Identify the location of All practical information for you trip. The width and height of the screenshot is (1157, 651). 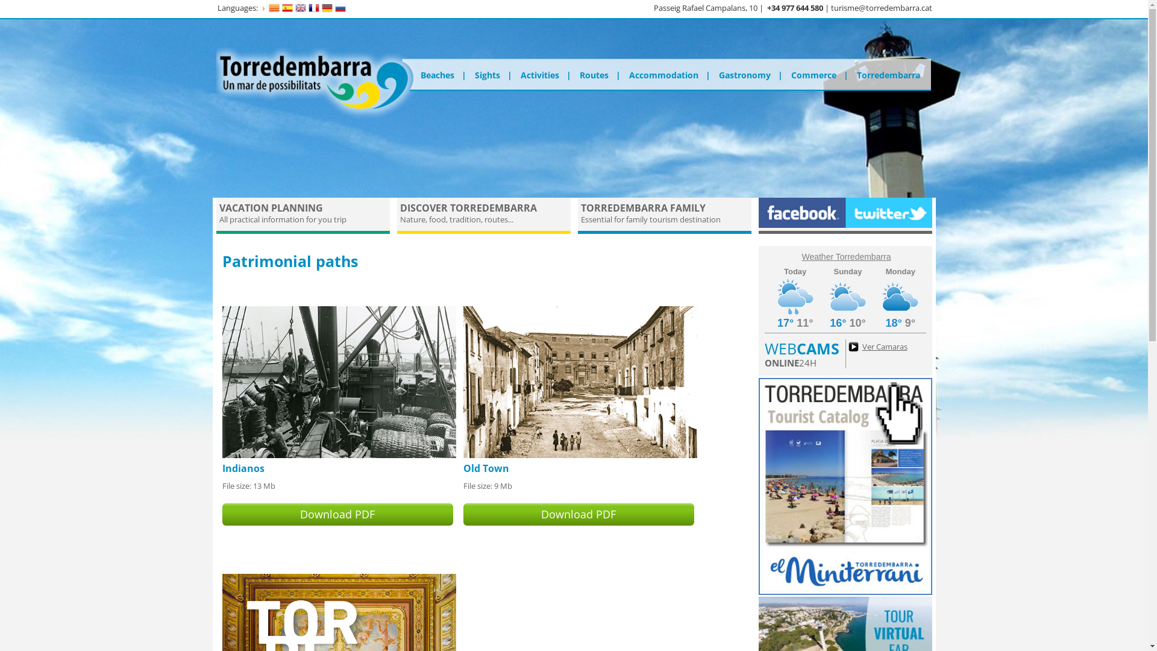
(283, 219).